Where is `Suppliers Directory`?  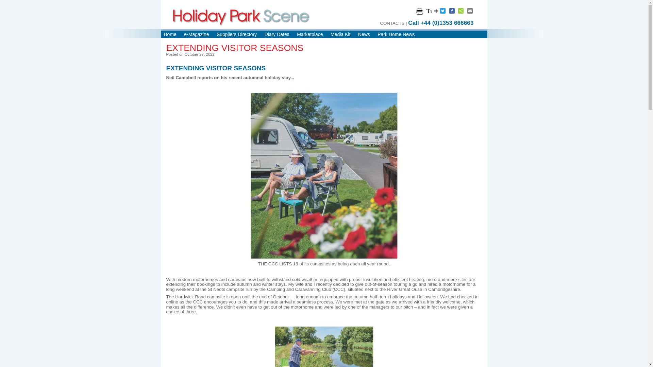
Suppliers Directory is located at coordinates (237, 34).